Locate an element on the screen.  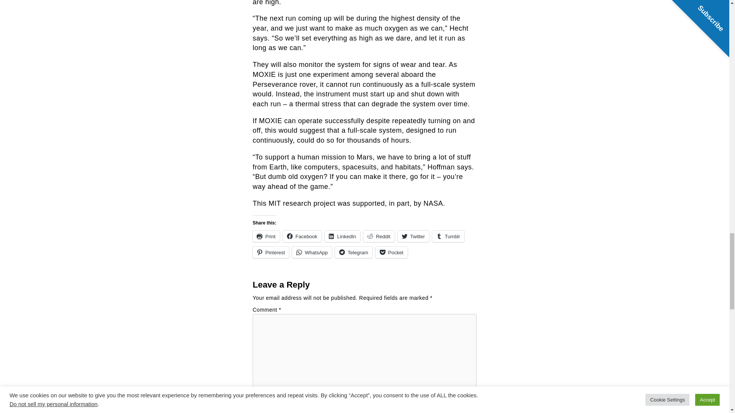
Click to share on Telegram is located at coordinates (353, 252).